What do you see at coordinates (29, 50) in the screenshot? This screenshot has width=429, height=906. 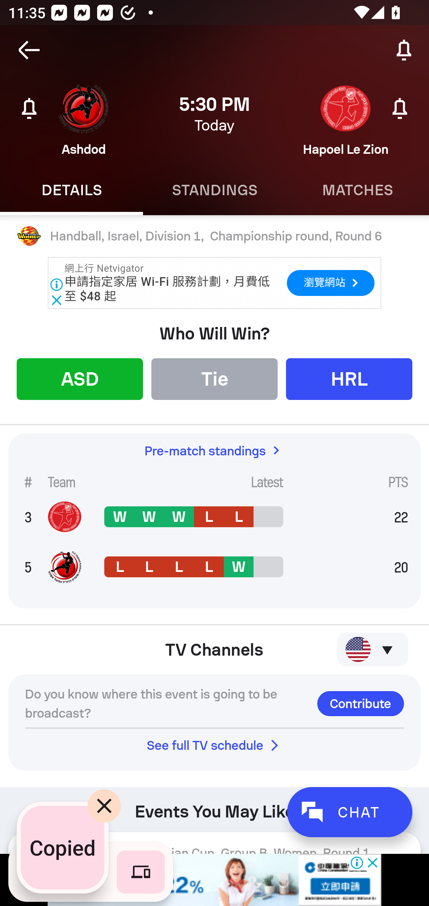 I see `Navigate up` at bounding box center [29, 50].